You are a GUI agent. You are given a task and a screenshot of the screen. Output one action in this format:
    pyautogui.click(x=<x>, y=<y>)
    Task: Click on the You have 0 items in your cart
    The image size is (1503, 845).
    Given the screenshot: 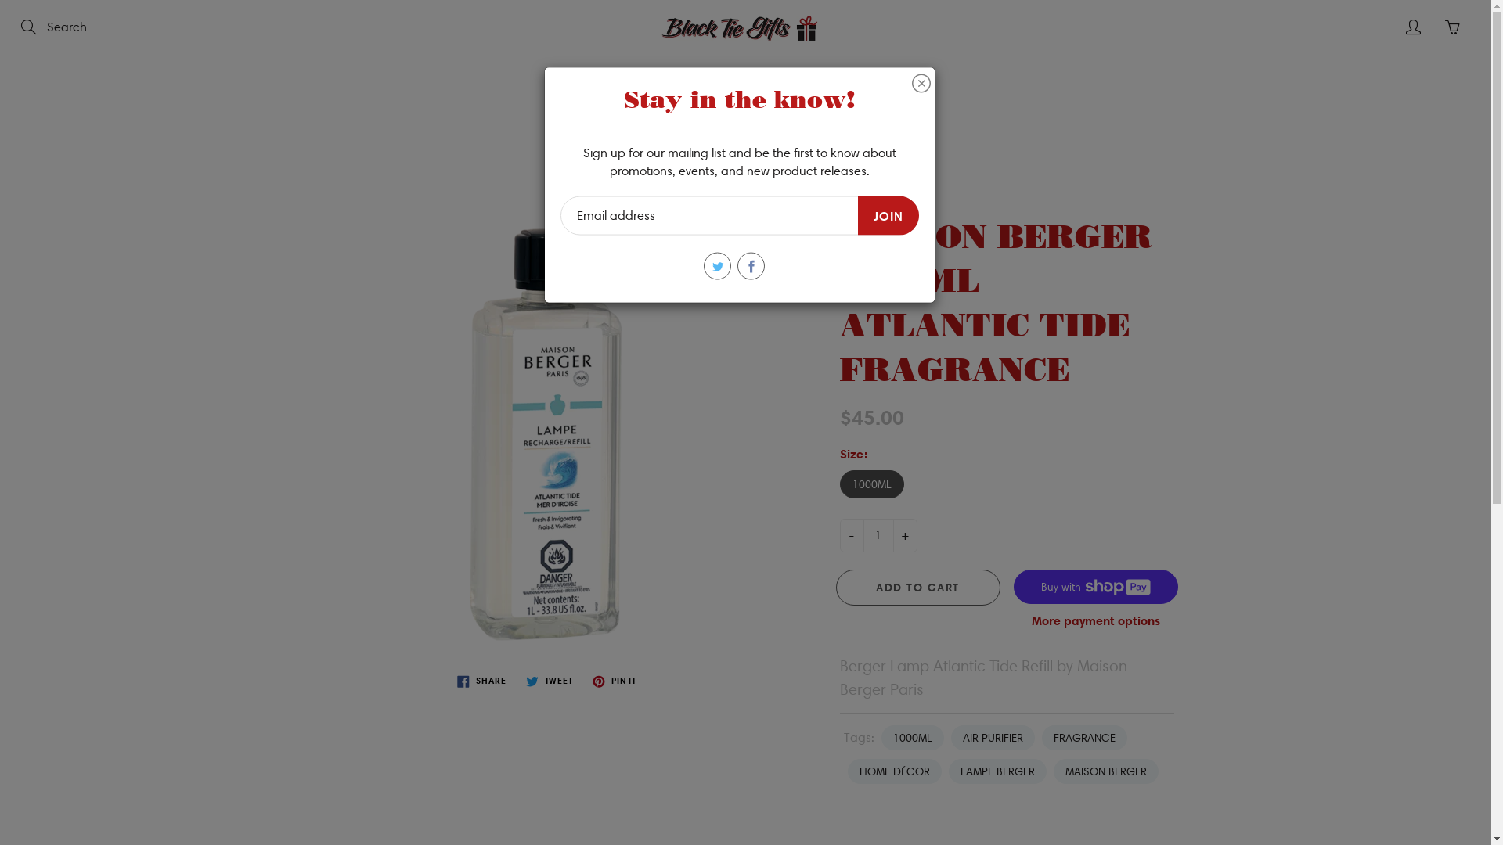 What is the action you would take?
    pyautogui.click(x=1452, y=27)
    